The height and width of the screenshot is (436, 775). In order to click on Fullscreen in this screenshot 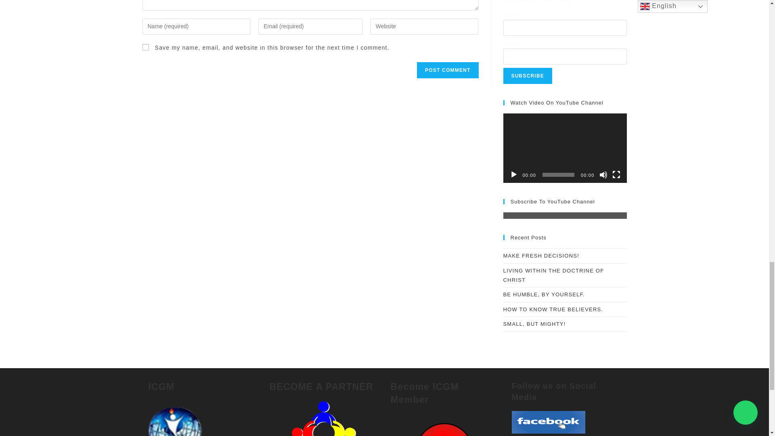, I will do `click(616, 174)`.